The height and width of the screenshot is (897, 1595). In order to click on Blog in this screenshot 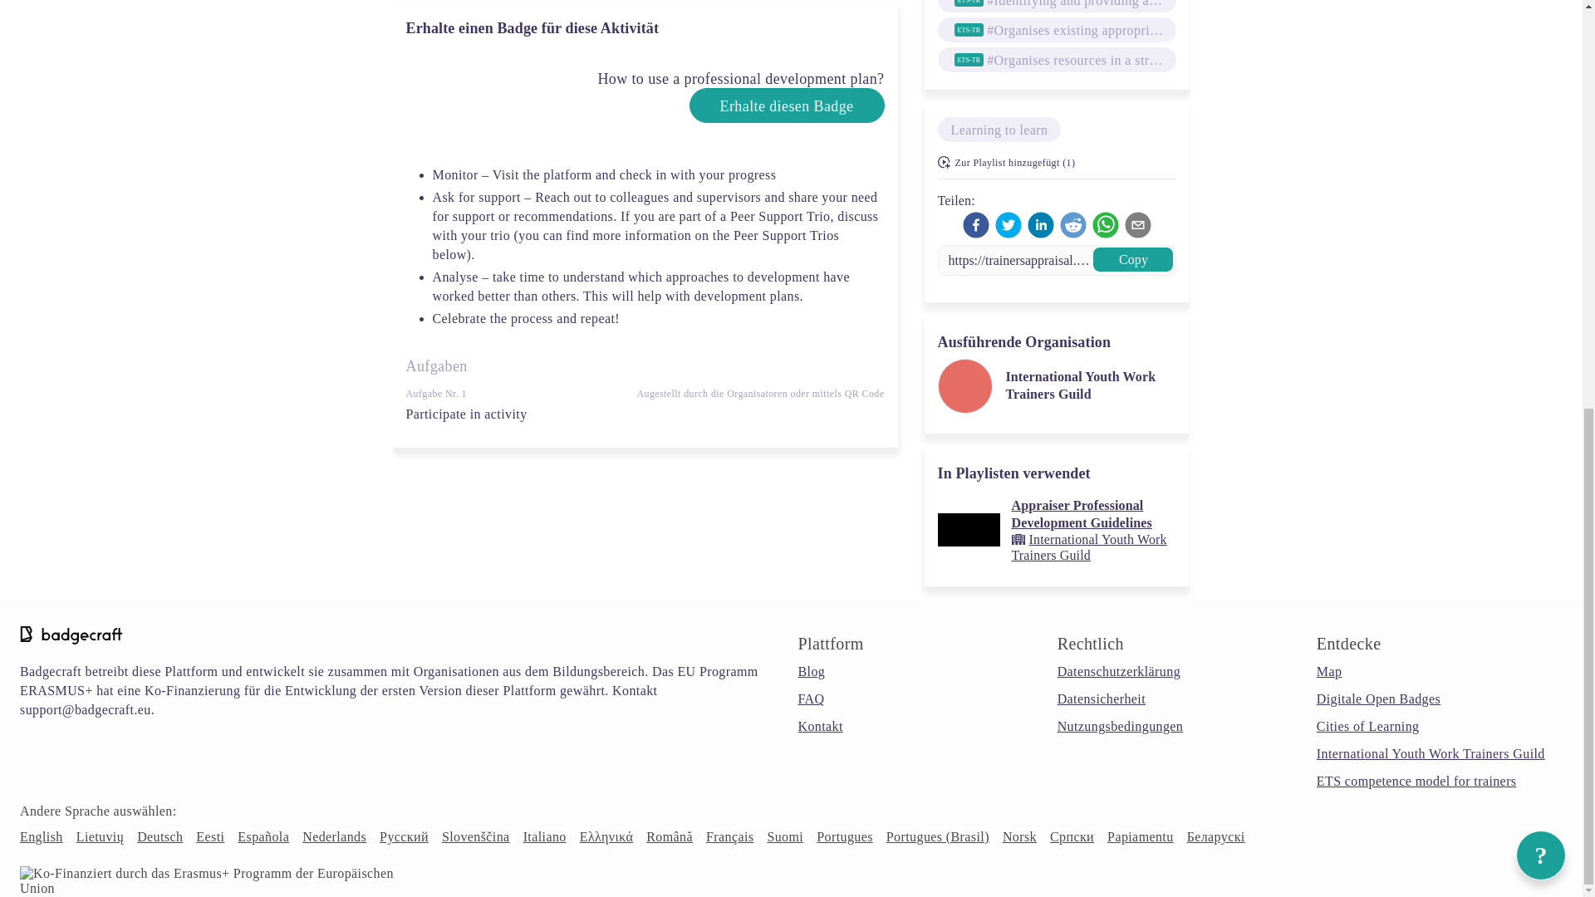, I will do `click(811, 671)`.